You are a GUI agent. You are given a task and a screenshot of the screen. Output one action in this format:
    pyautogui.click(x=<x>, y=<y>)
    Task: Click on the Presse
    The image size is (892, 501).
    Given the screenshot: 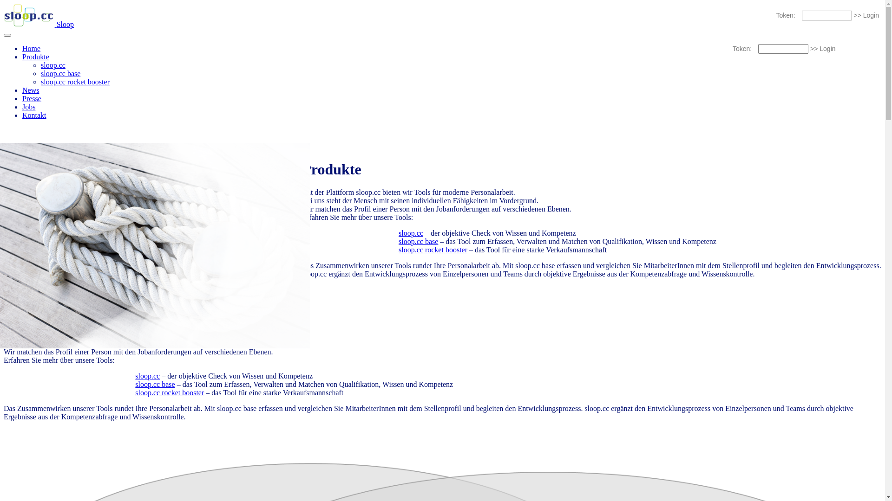 What is the action you would take?
    pyautogui.click(x=32, y=98)
    